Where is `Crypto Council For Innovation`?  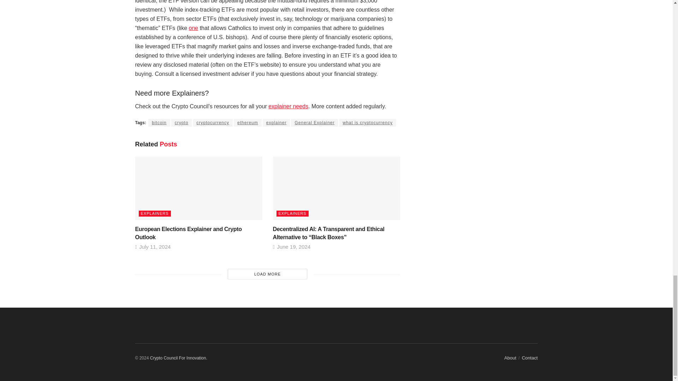
Crypto Council For Innovation is located at coordinates (179, 358).